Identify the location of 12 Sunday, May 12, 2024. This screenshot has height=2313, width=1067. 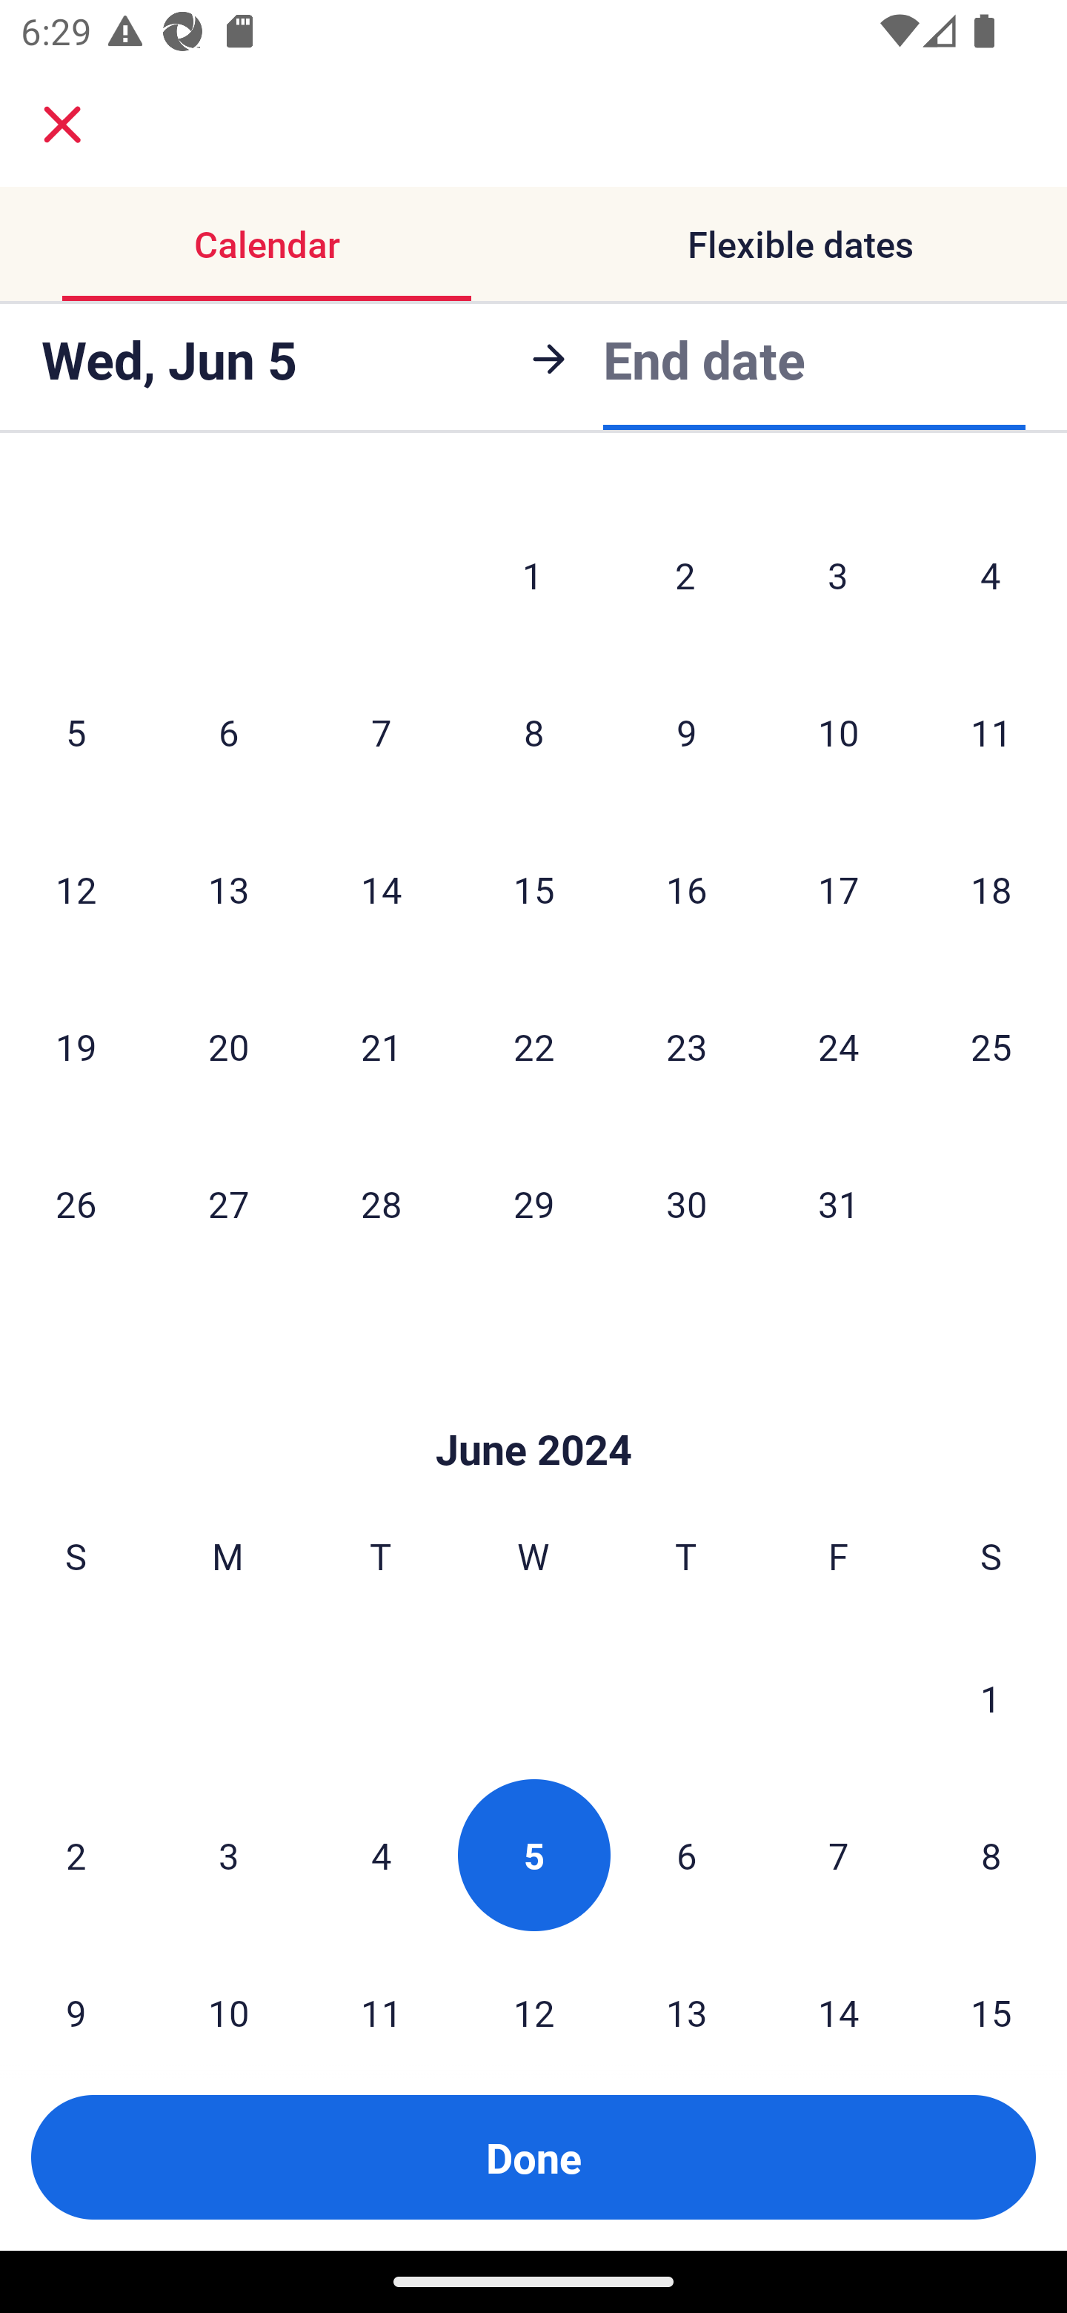
(76, 890).